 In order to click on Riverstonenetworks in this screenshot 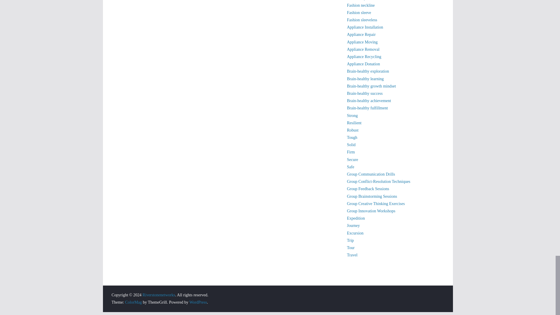, I will do `click(158, 295)`.